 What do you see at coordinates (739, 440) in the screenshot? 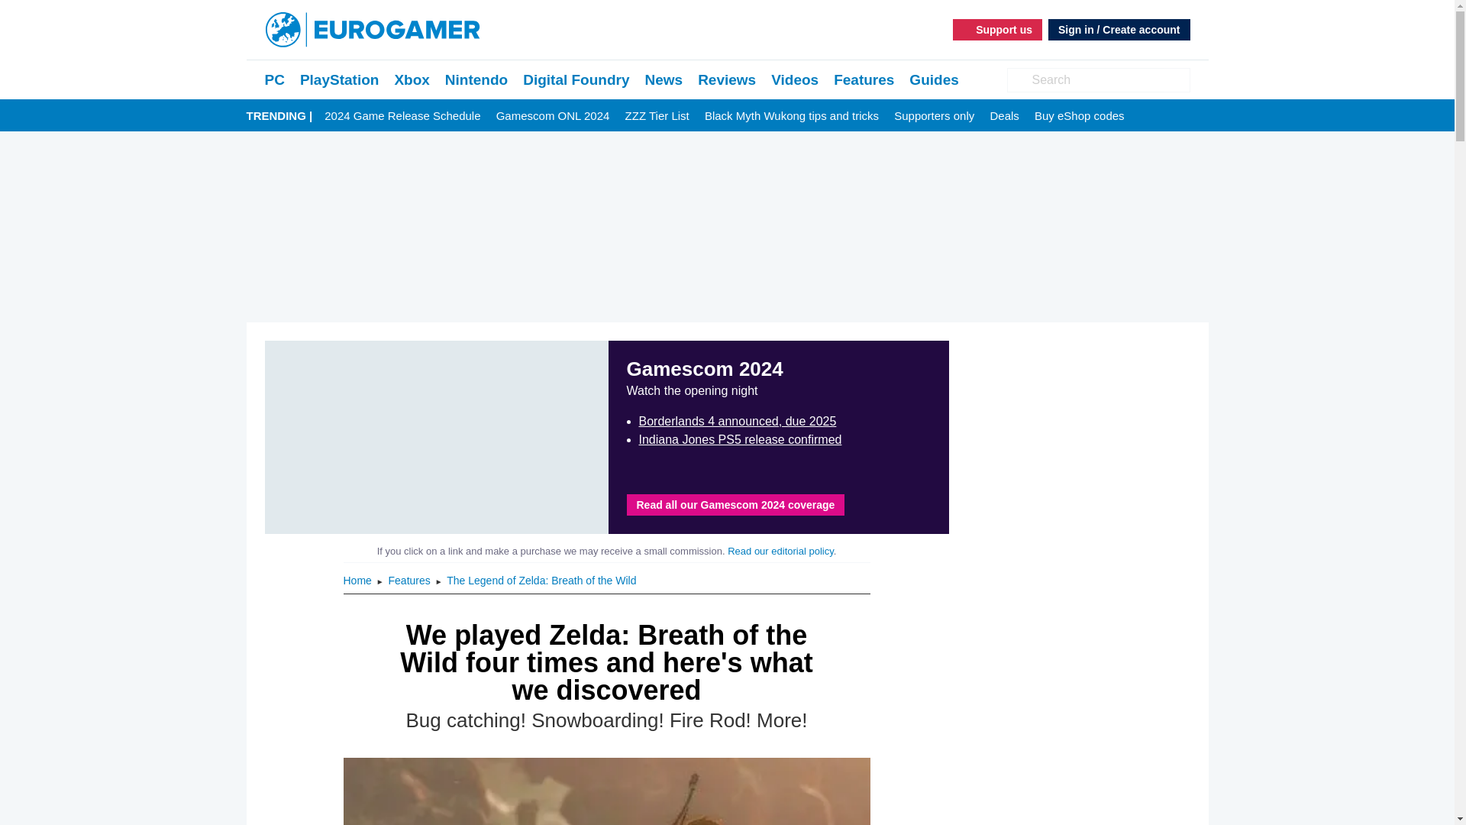
I see `Indiana Jones PS5 release confirmed` at bounding box center [739, 440].